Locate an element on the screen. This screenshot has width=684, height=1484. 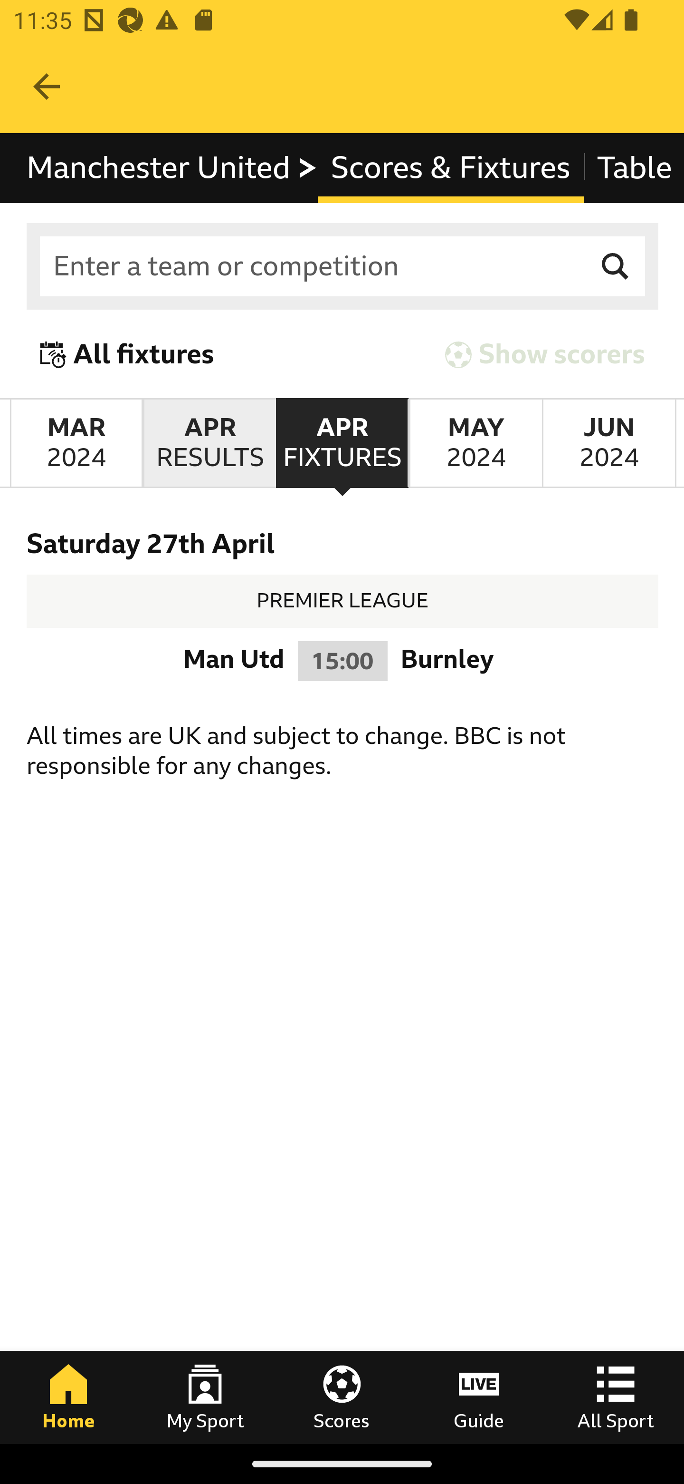
AprilFIXTURES, Selected April FIXTURES , Selected is located at coordinates (342, 443).